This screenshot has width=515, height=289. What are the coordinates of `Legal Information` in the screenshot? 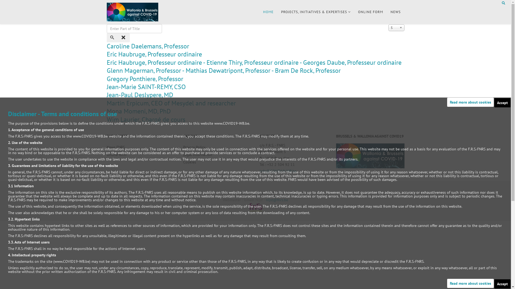 It's located at (217, 155).